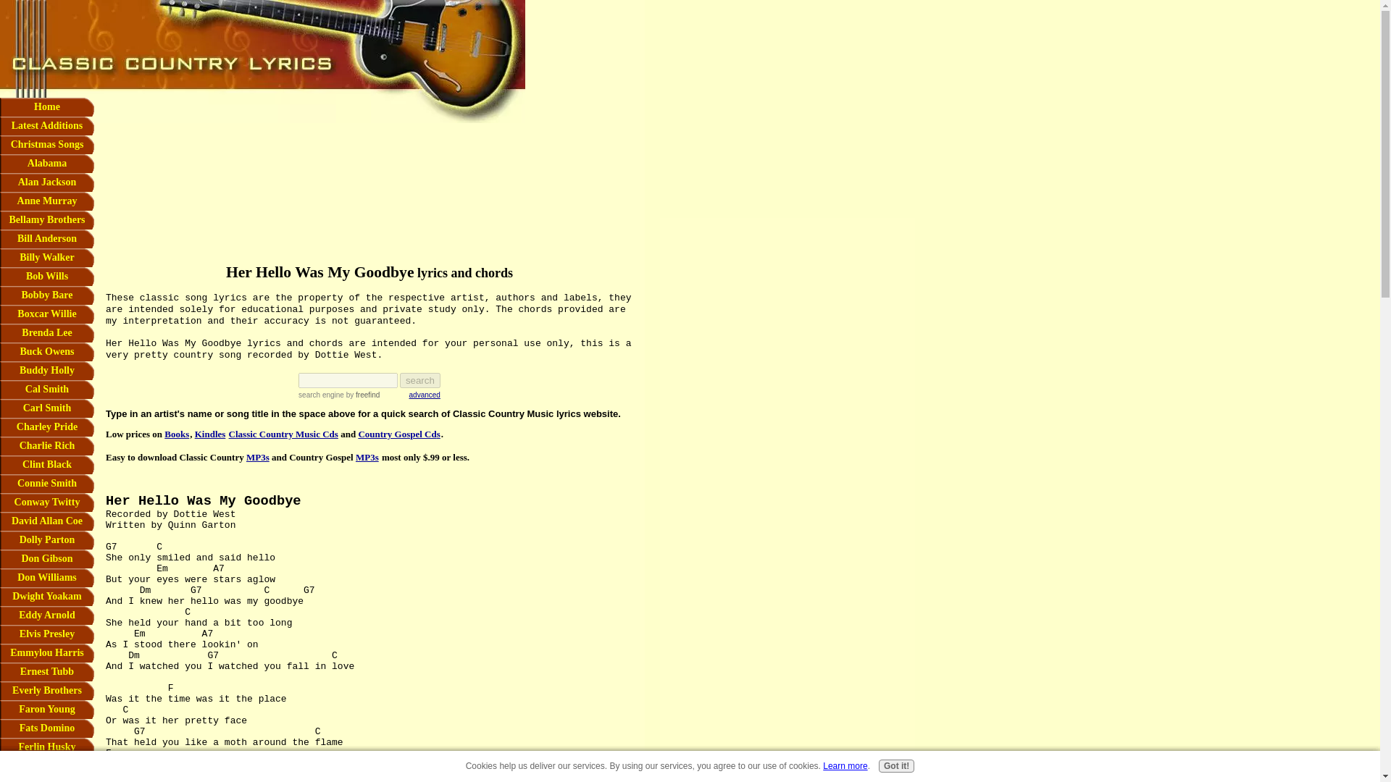 The width and height of the screenshot is (1391, 782). I want to click on Garth Brooks, so click(47, 766).